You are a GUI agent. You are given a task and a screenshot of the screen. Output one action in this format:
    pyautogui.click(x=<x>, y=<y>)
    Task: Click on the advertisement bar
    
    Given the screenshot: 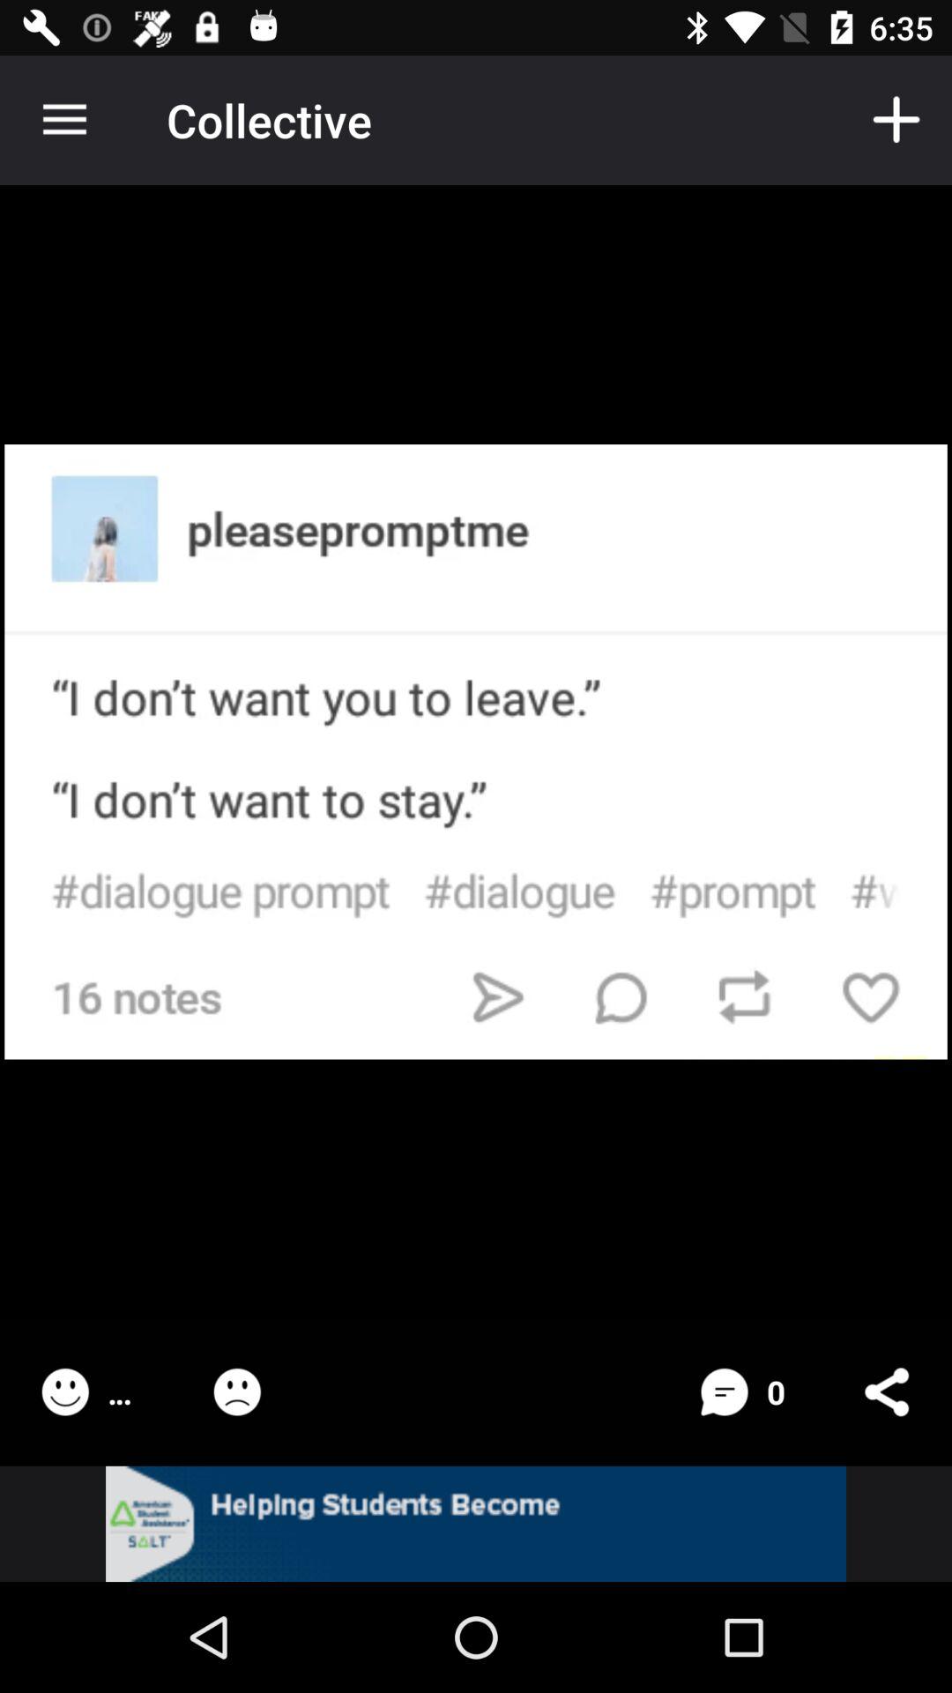 What is the action you would take?
    pyautogui.click(x=476, y=1524)
    